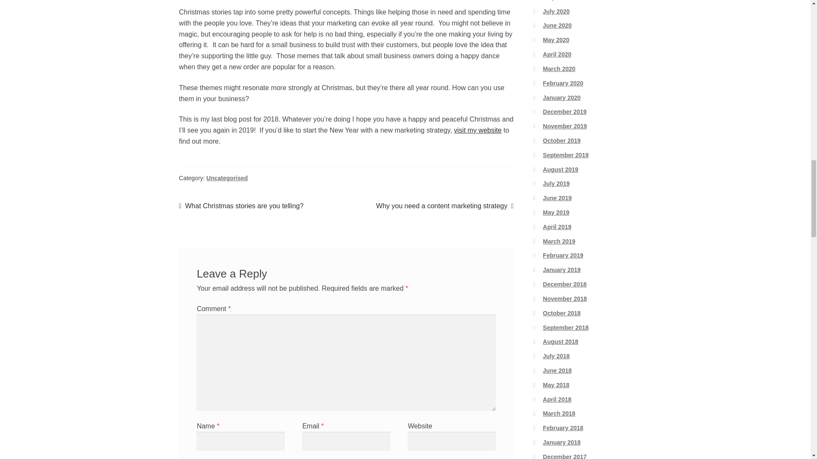 This screenshot has width=817, height=459. I want to click on visit my website, so click(227, 178).